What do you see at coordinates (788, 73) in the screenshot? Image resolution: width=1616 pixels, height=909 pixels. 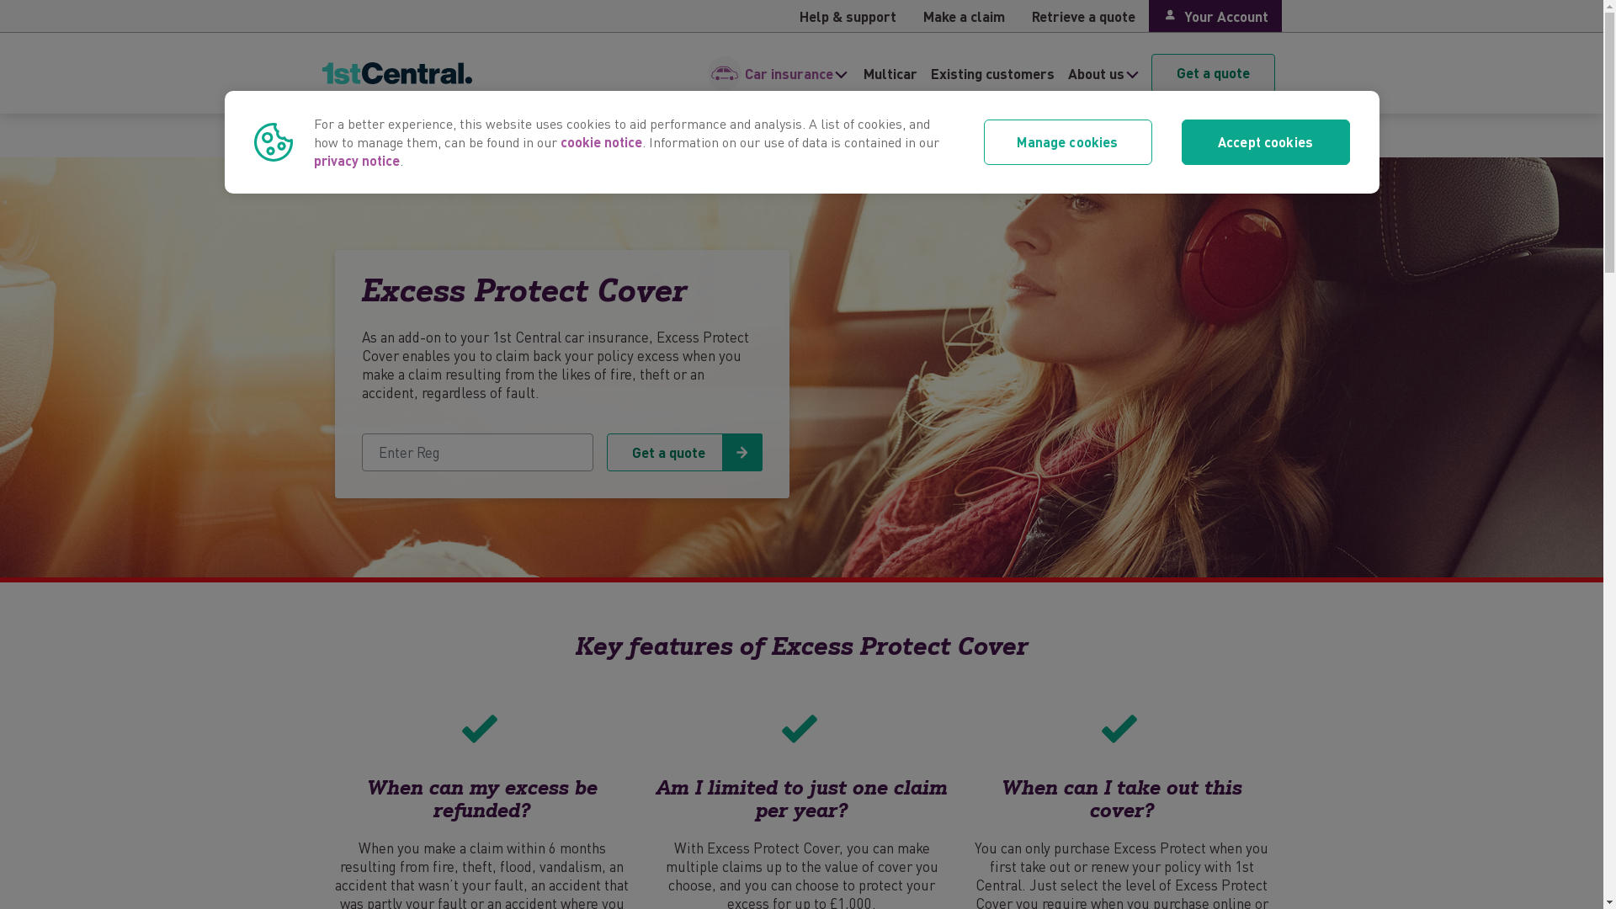 I see `Car insurance` at bounding box center [788, 73].